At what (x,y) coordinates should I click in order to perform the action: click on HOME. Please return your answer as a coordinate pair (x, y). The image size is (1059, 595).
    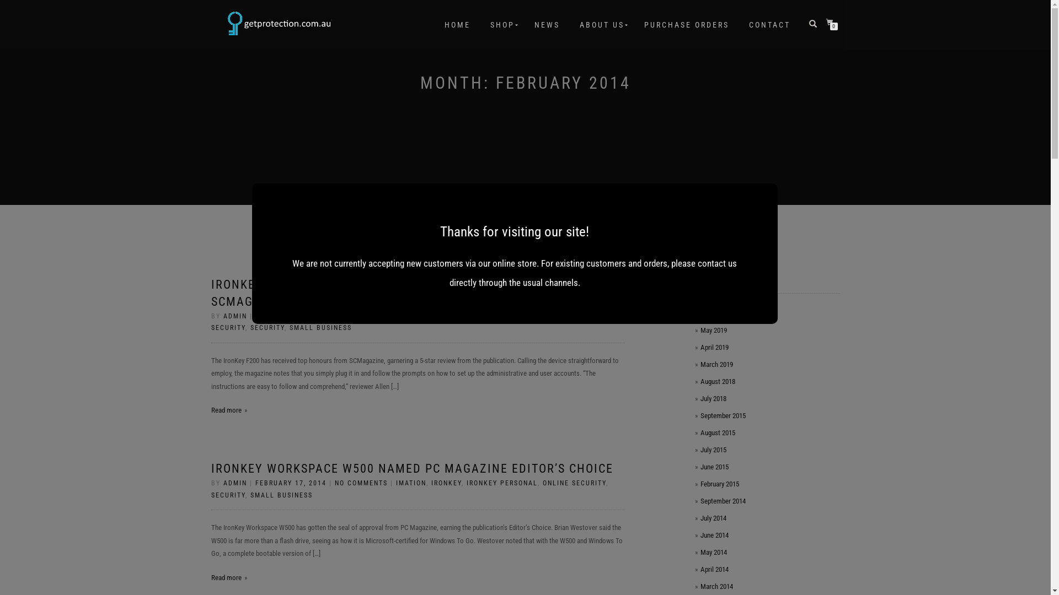
    Looking at the image, I should click on (457, 25).